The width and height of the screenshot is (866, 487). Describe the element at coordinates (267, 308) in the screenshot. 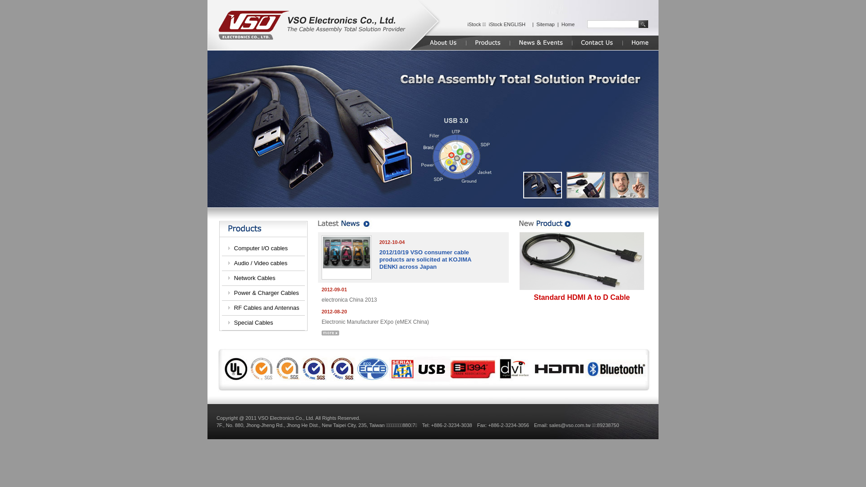

I see `RF Cables and Antennas` at that location.